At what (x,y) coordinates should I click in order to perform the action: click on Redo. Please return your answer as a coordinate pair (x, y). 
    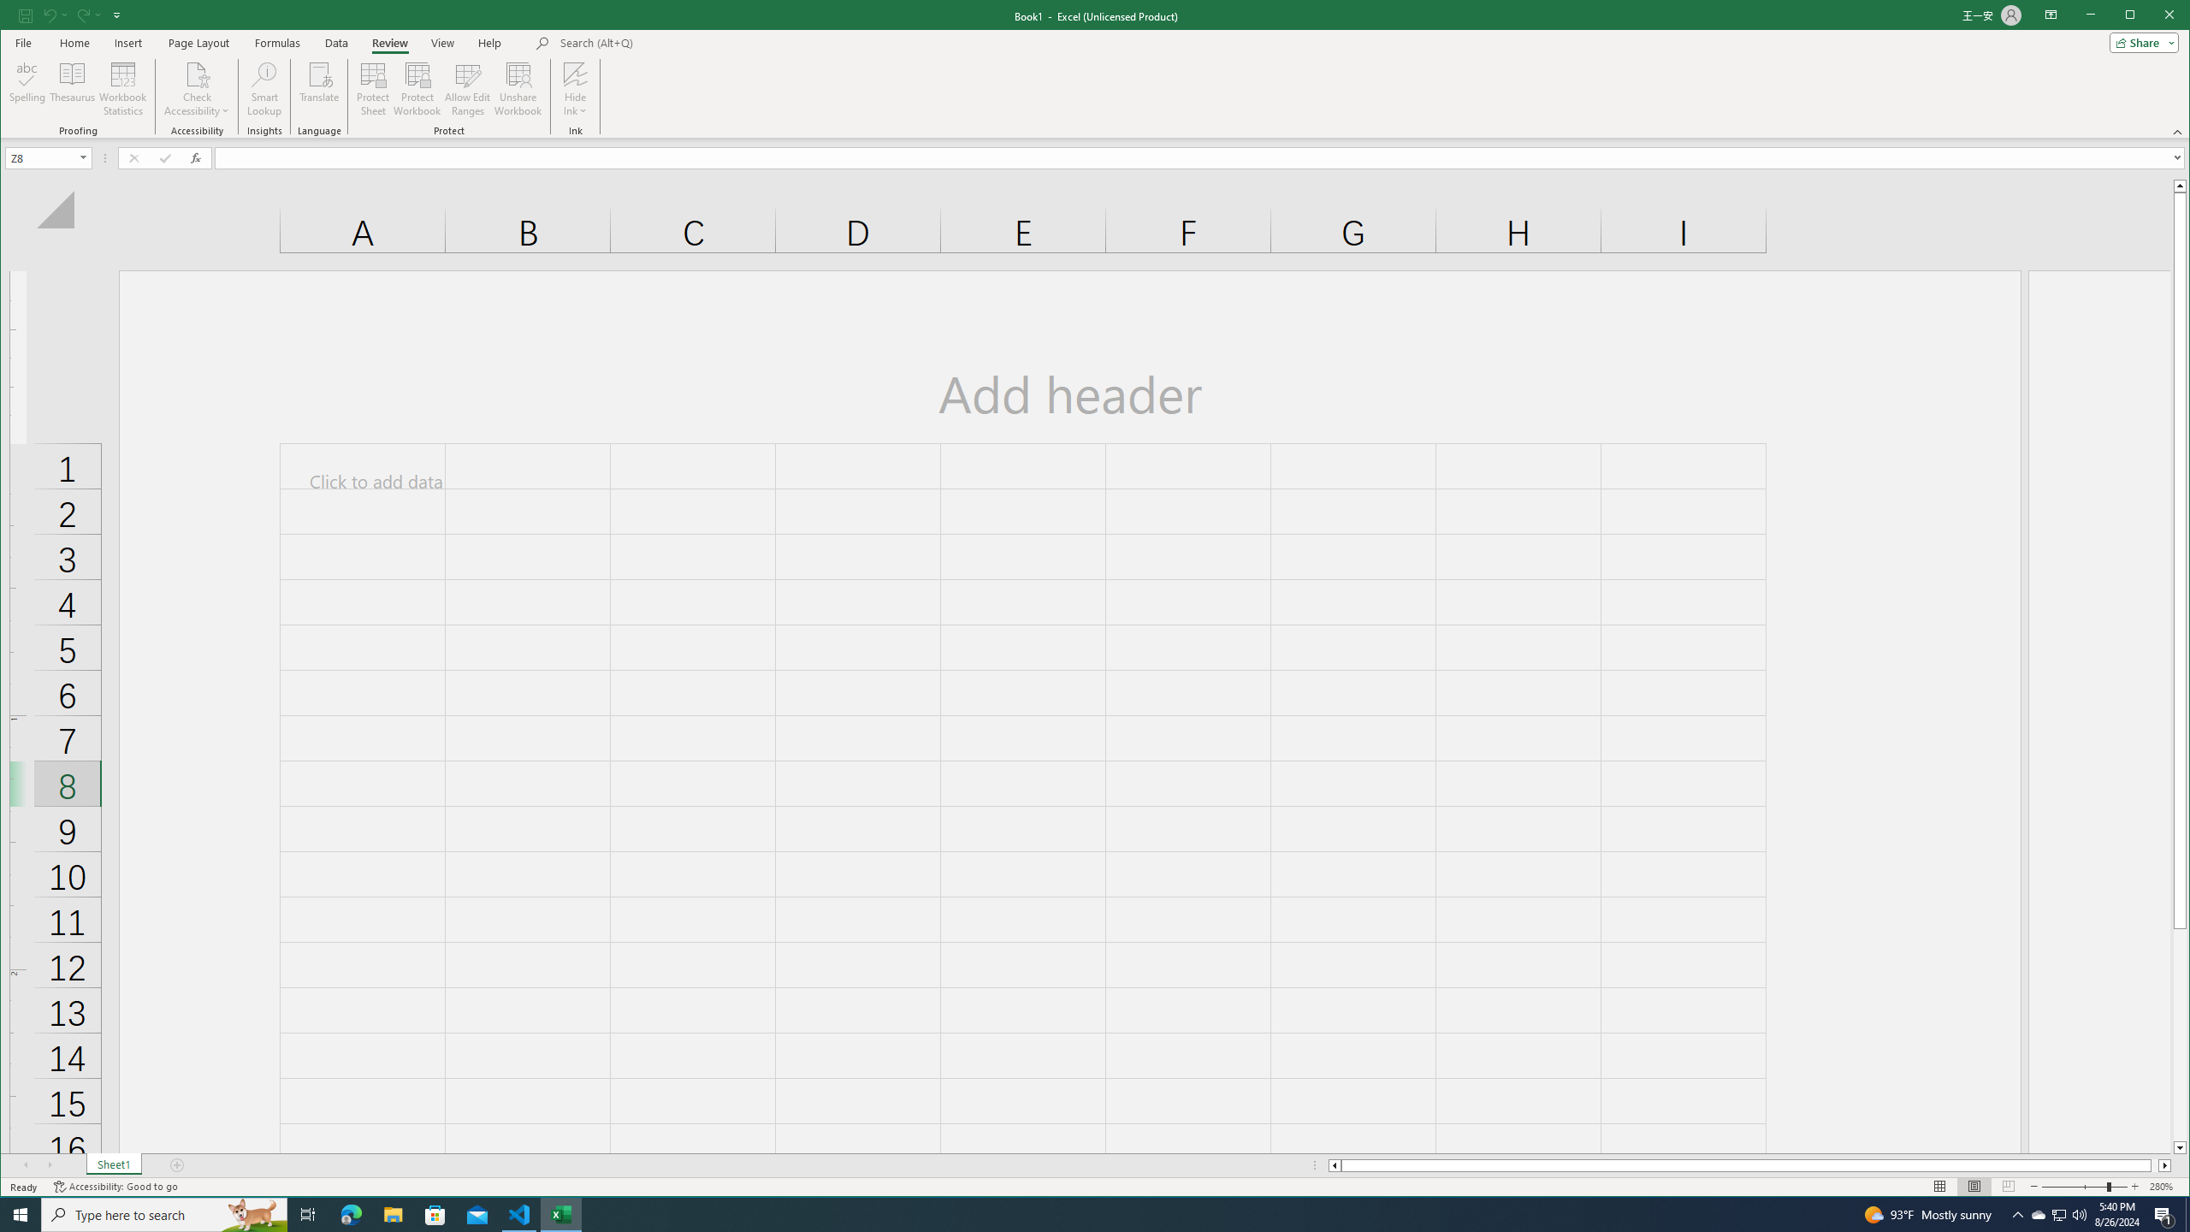
    Looking at the image, I should click on (88, 15).